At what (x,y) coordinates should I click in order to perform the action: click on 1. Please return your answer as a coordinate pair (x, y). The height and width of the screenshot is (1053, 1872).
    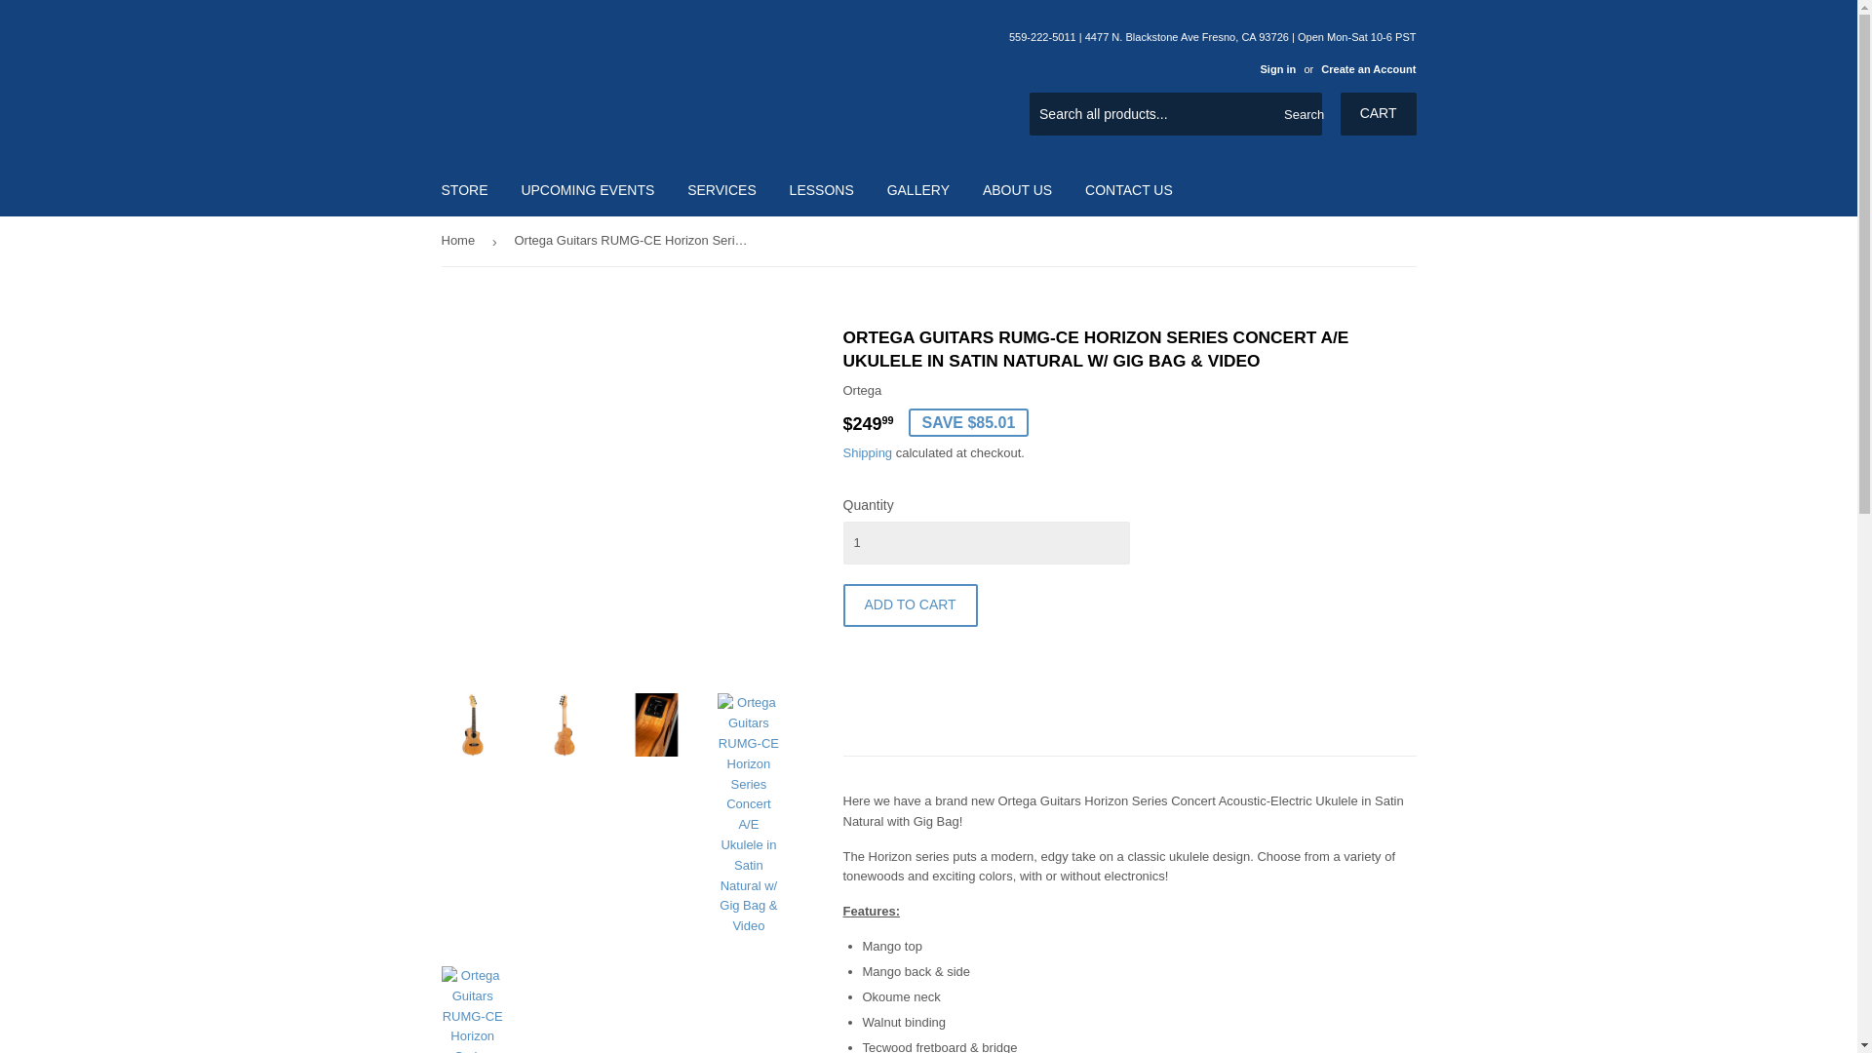
    Looking at the image, I should click on (985, 542).